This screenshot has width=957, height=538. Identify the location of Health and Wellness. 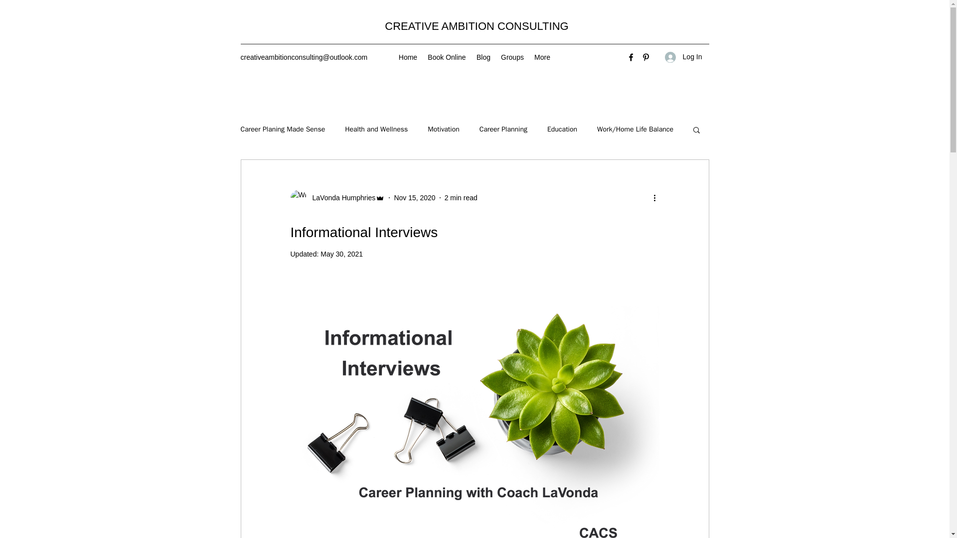
(376, 129).